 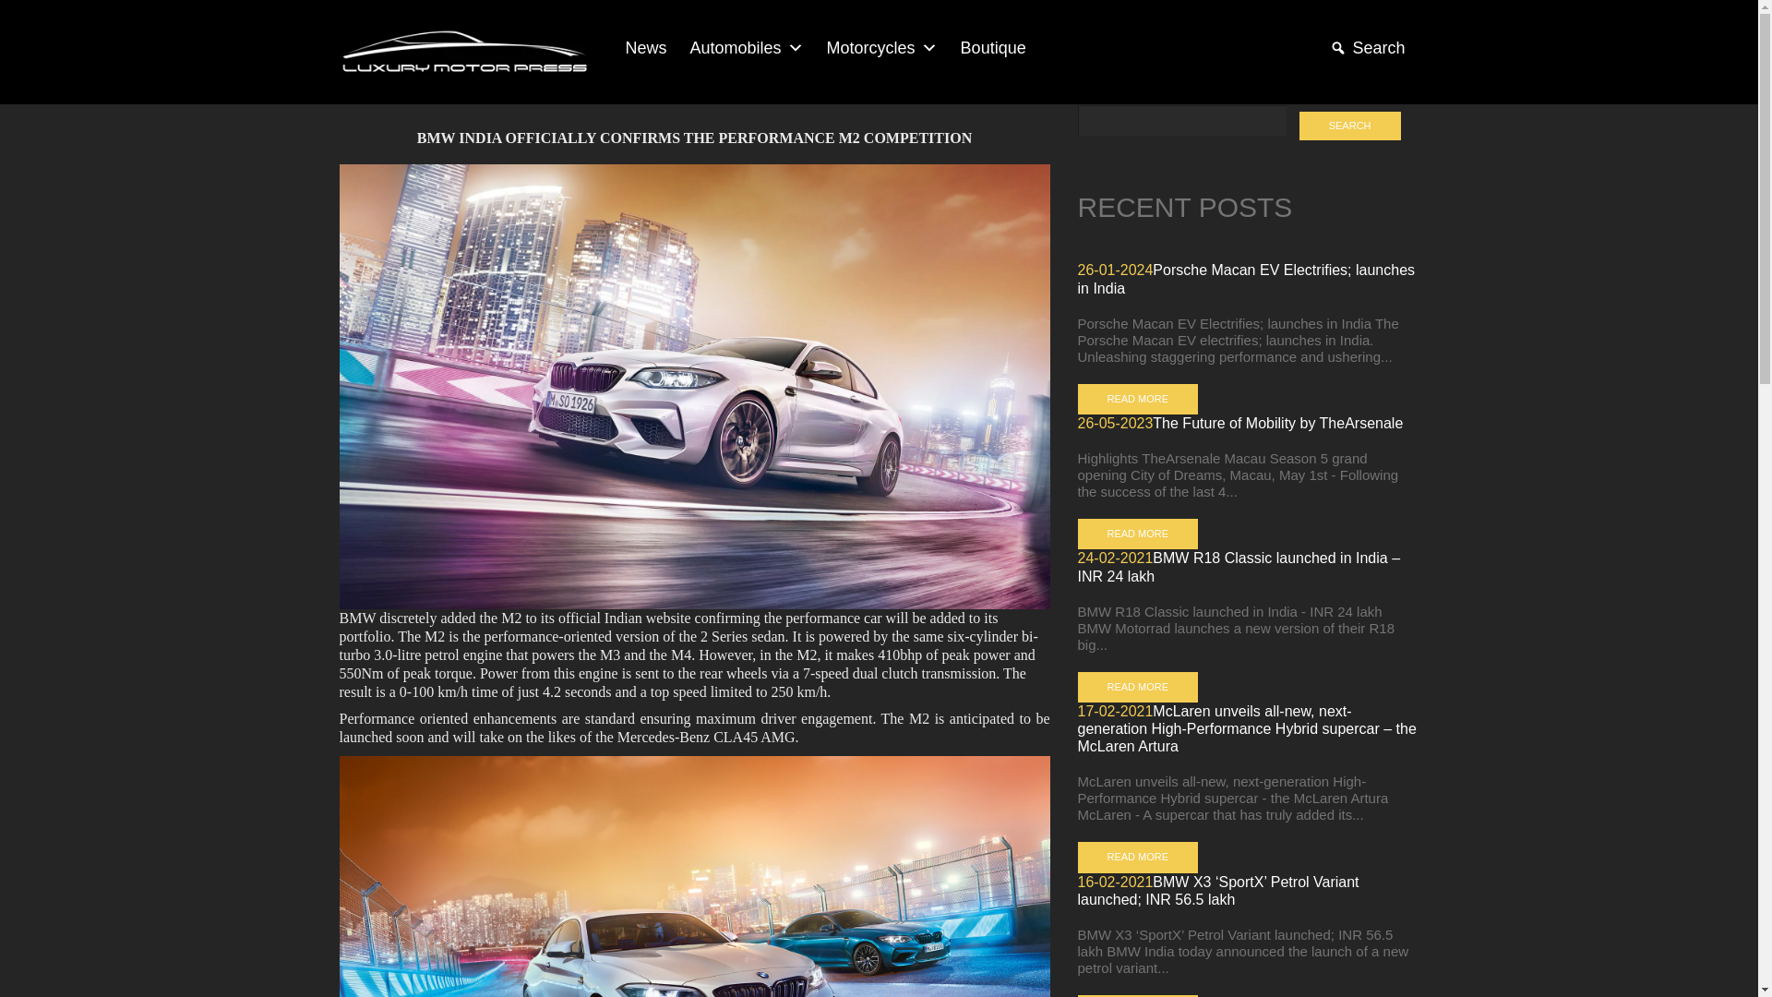 What do you see at coordinates (1349, 126) in the screenshot?
I see `search` at bounding box center [1349, 126].